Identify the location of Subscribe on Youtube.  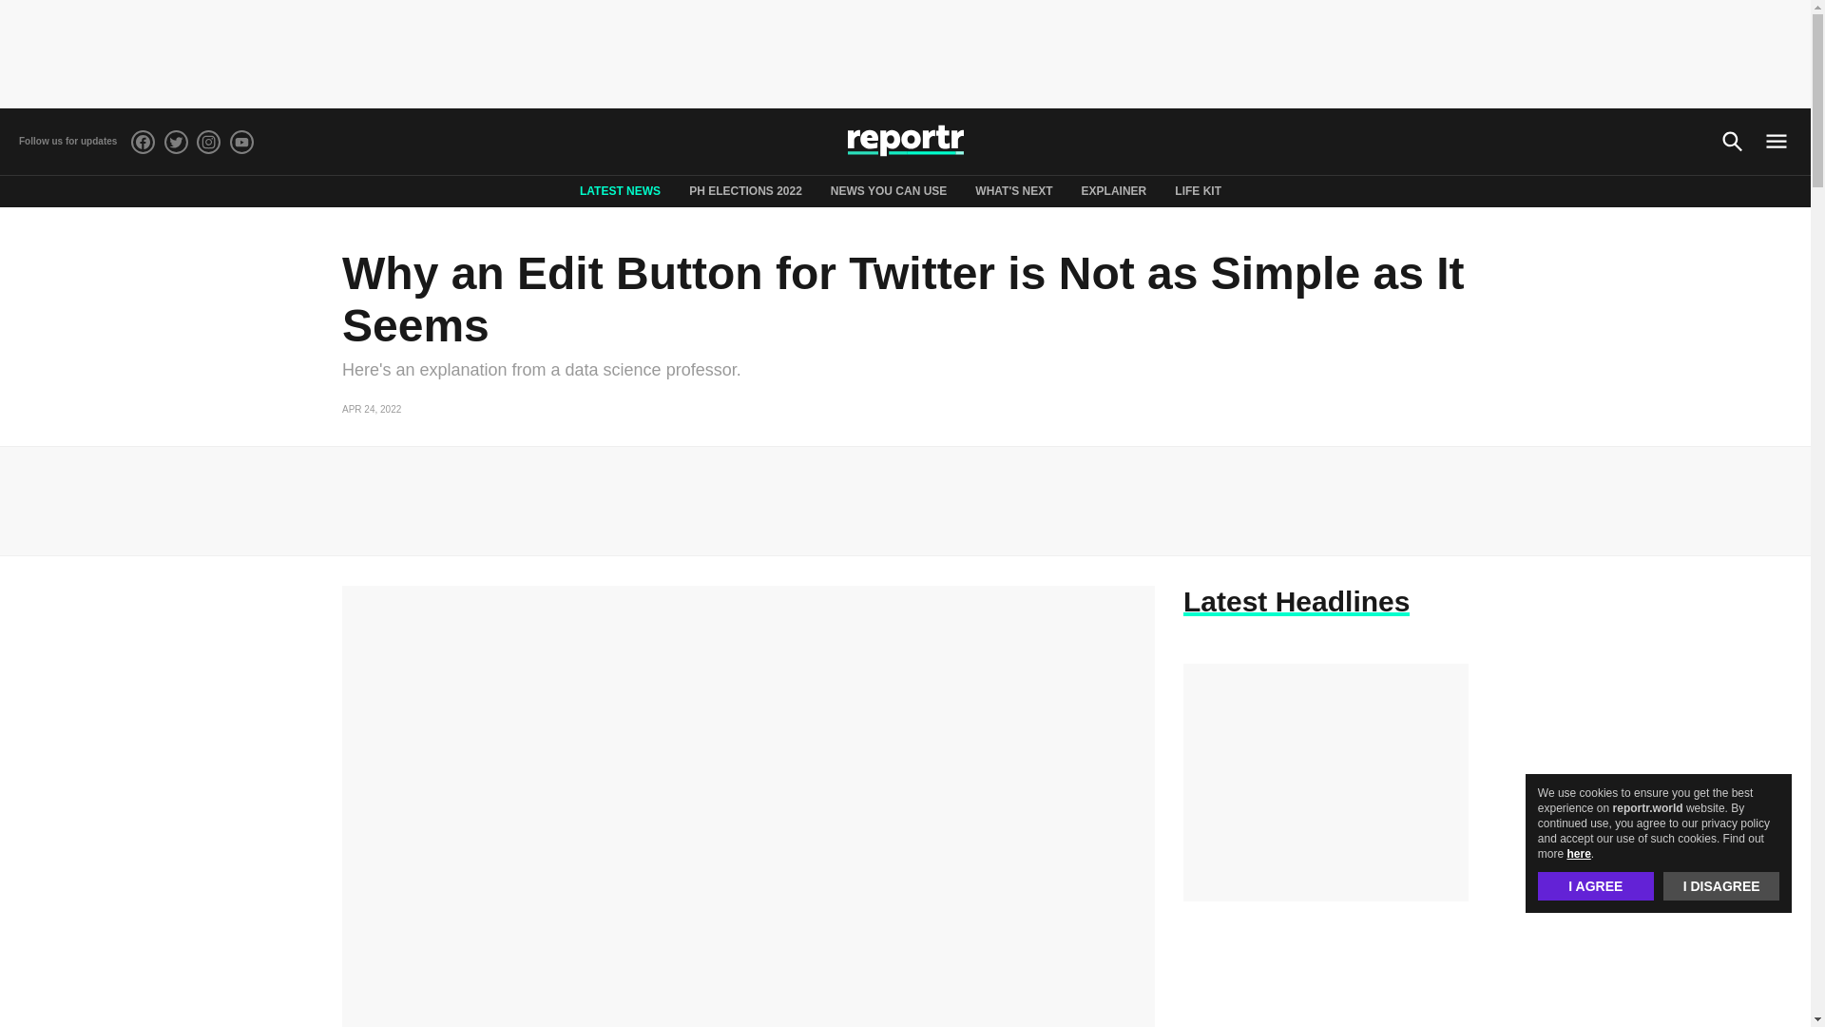
(241, 141).